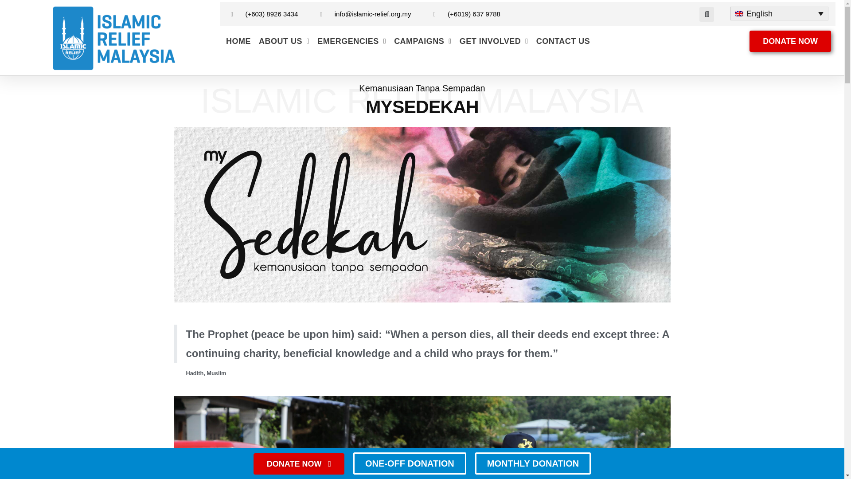 The image size is (851, 479). I want to click on English, so click(779, 13).